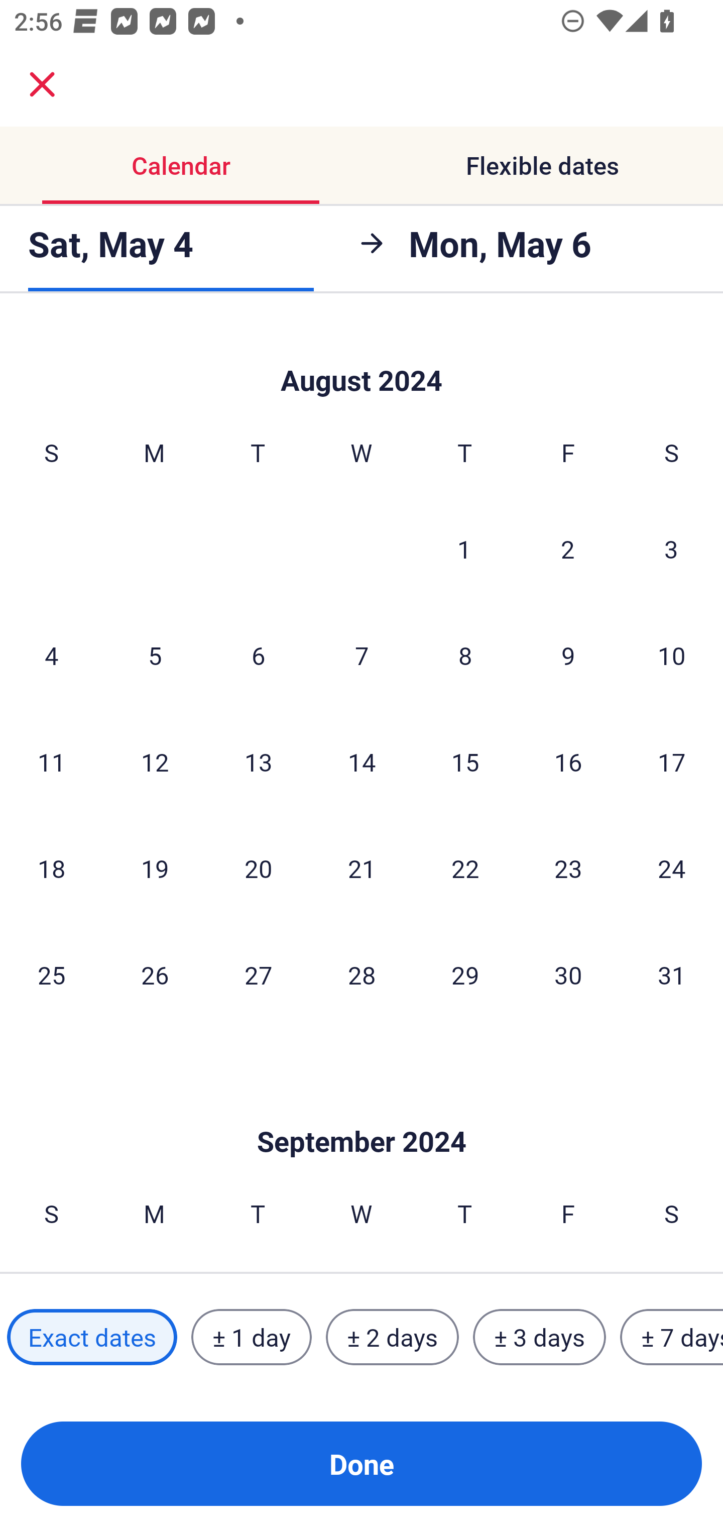 The width and height of the screenshot is (723, 1527). I want to click on 23 Friday, August 23, 2024, so click(568, 868).